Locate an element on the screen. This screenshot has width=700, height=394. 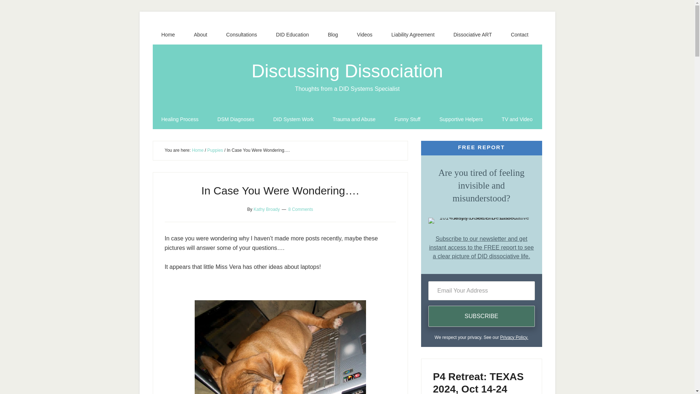
Blog is located at coordinates (332, 35).